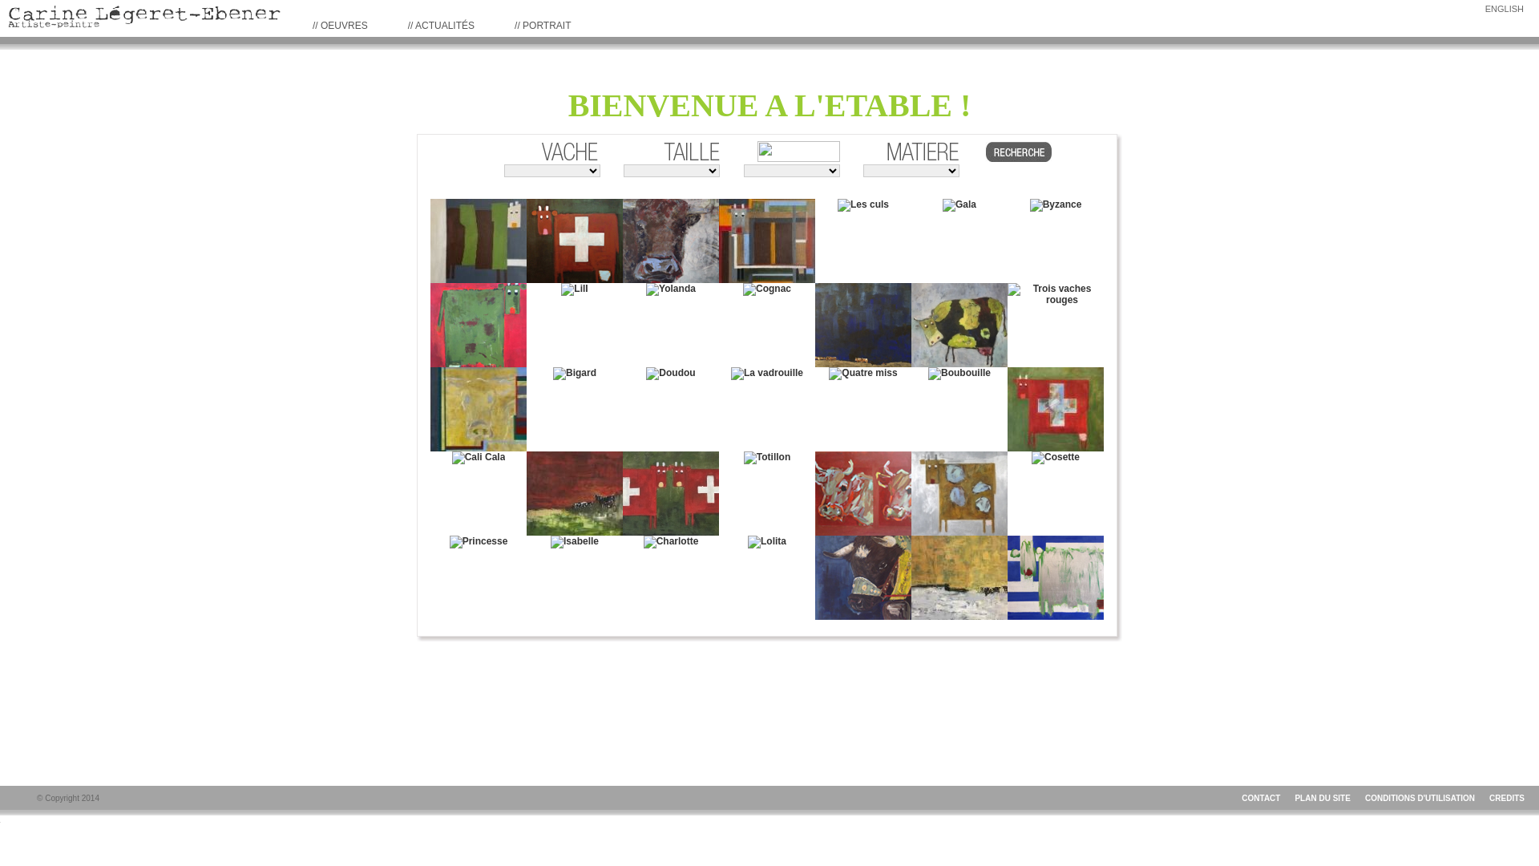  What do you see at coordinates (1507, 799) in the screenshot?
I see `CREDITS` at bounding box center [1507, 799].